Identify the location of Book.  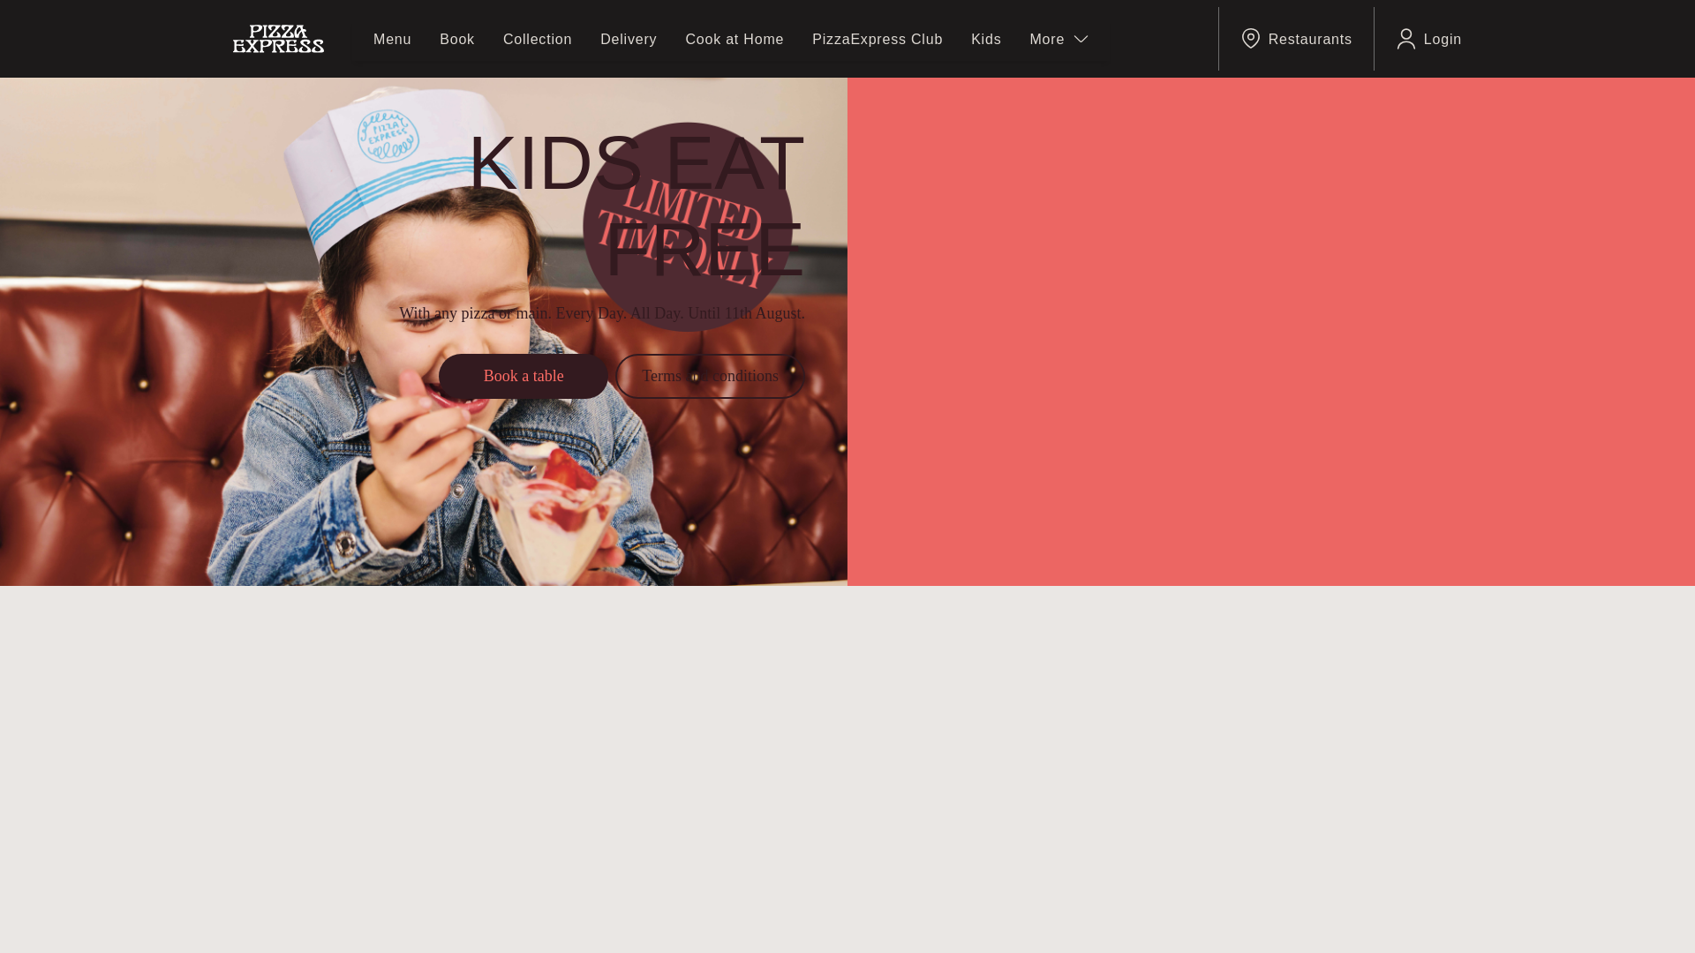
(456, 39).